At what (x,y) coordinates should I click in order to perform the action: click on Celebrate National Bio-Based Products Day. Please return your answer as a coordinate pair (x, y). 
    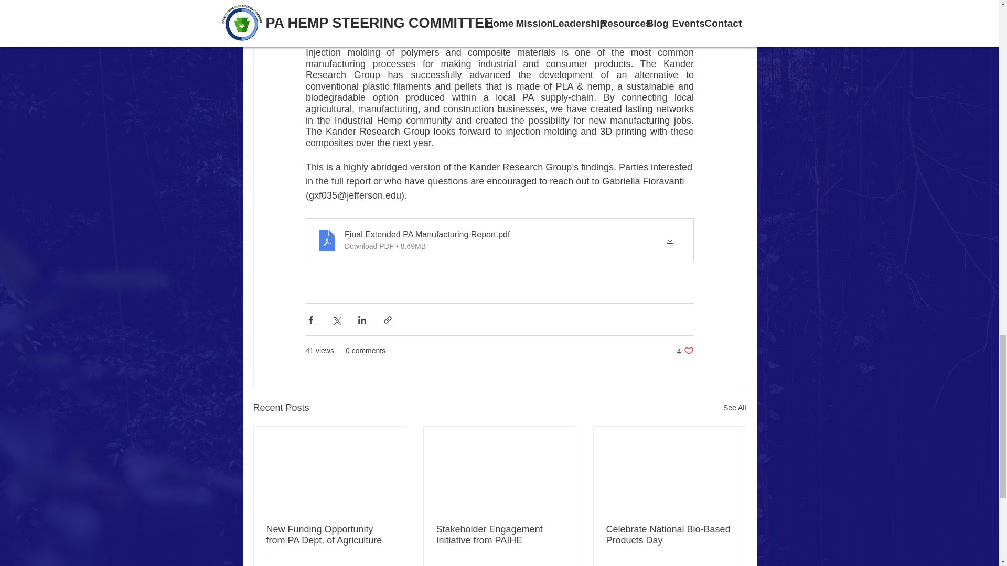
    Looking at the image, I should click on (329, 535).